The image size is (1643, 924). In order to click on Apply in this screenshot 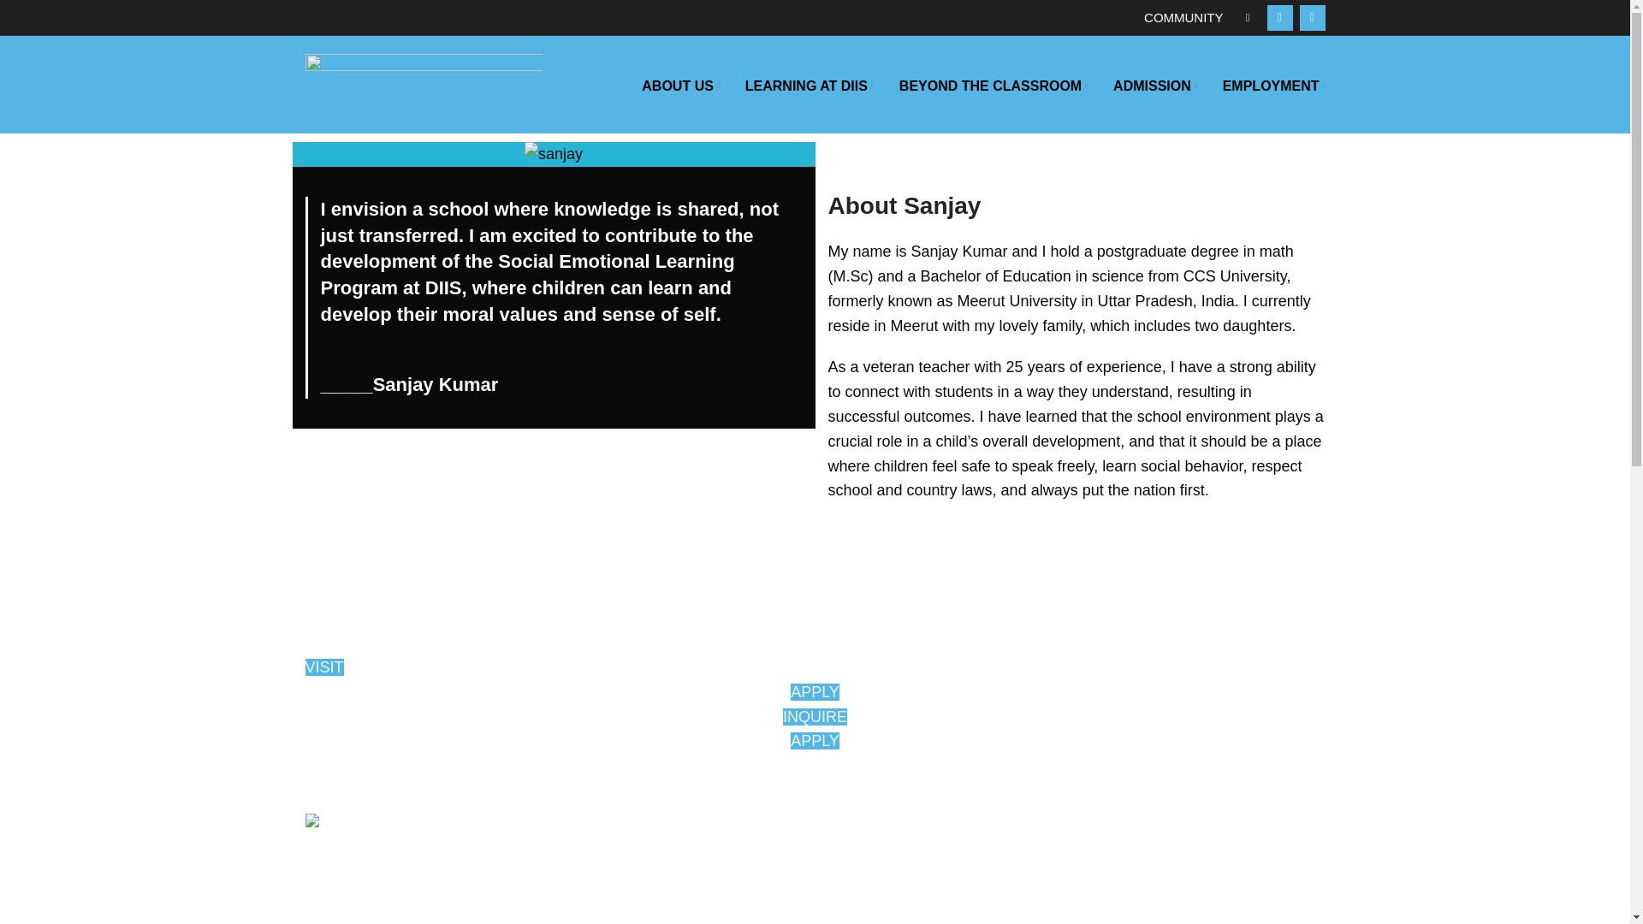, I will do `click(815, 741)`.